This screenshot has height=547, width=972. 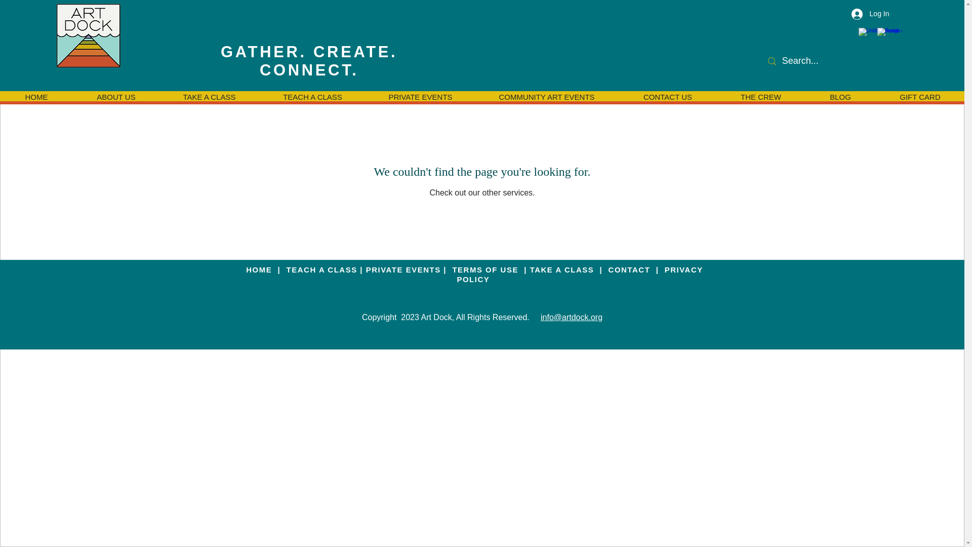 I want to click on THE CREW, so click(x=760, y=96).